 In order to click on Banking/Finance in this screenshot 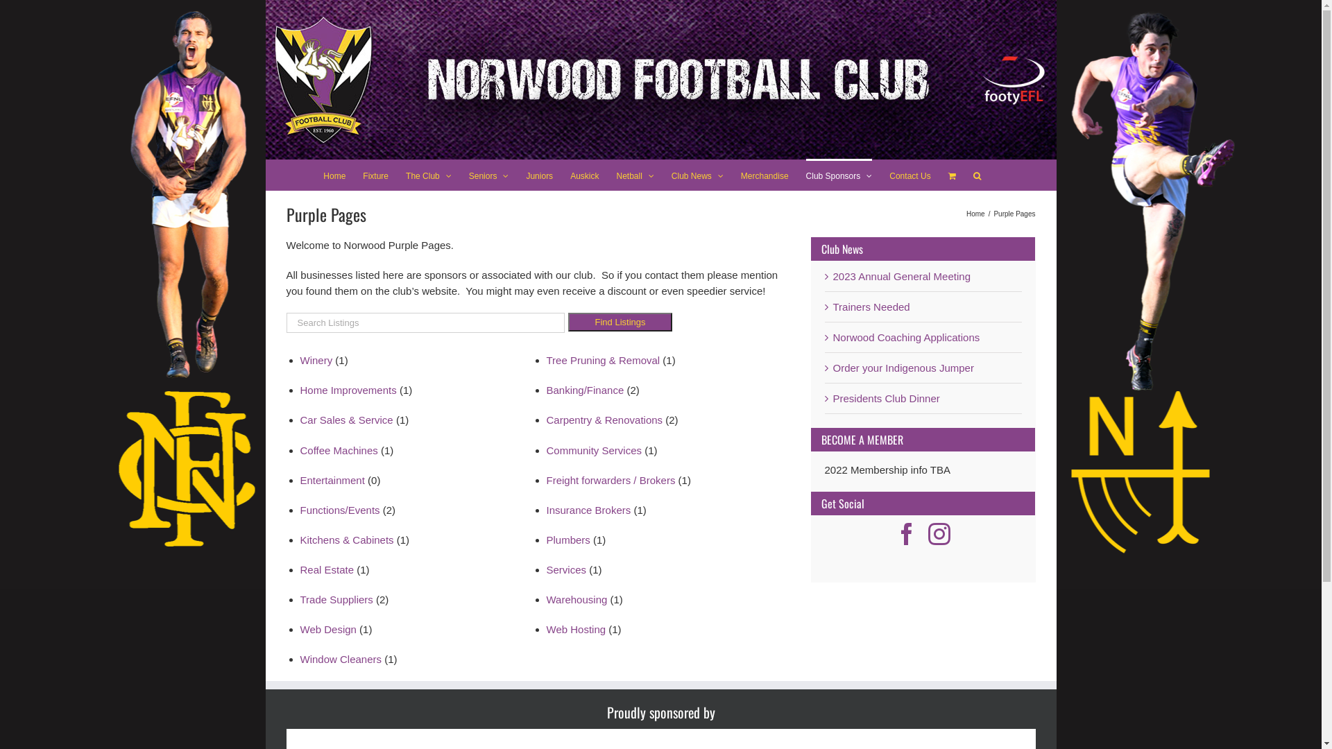, I will do `click(586, 390)`.